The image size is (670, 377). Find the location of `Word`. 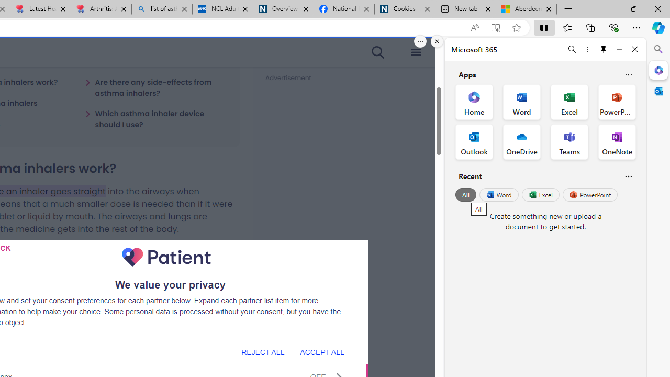

Word is located at coordinates (498, 195).